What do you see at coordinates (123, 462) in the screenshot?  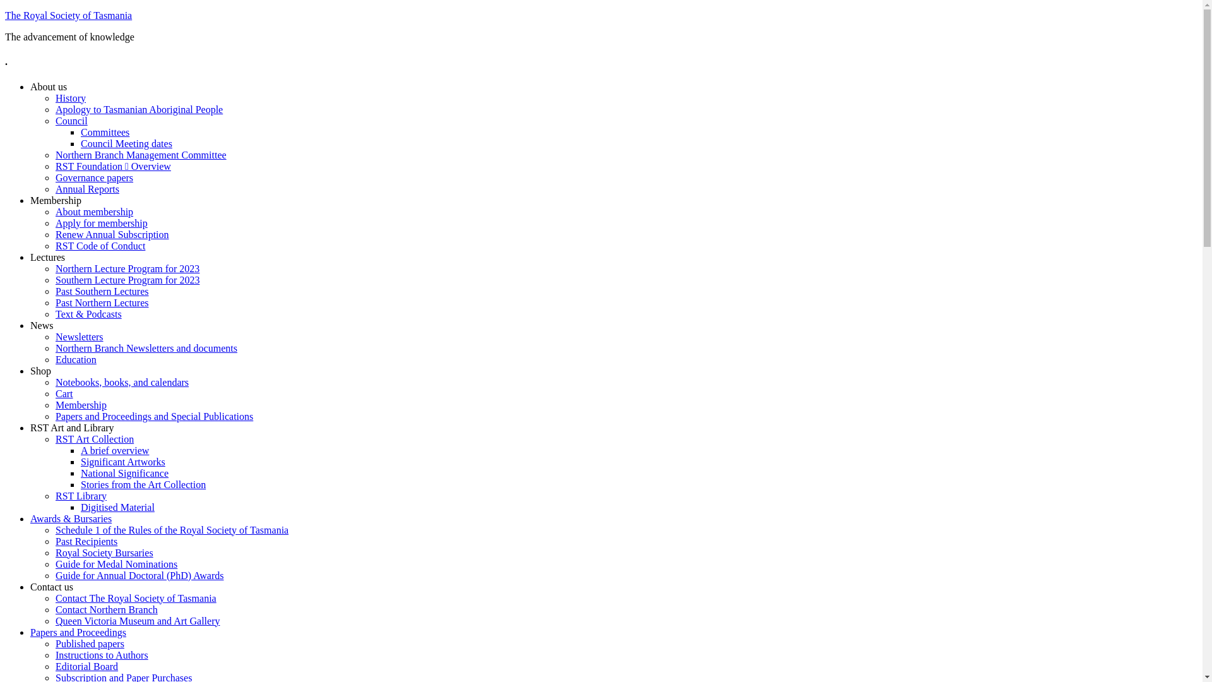 I see `Significant Artworks` at bounding box center [123, 462].